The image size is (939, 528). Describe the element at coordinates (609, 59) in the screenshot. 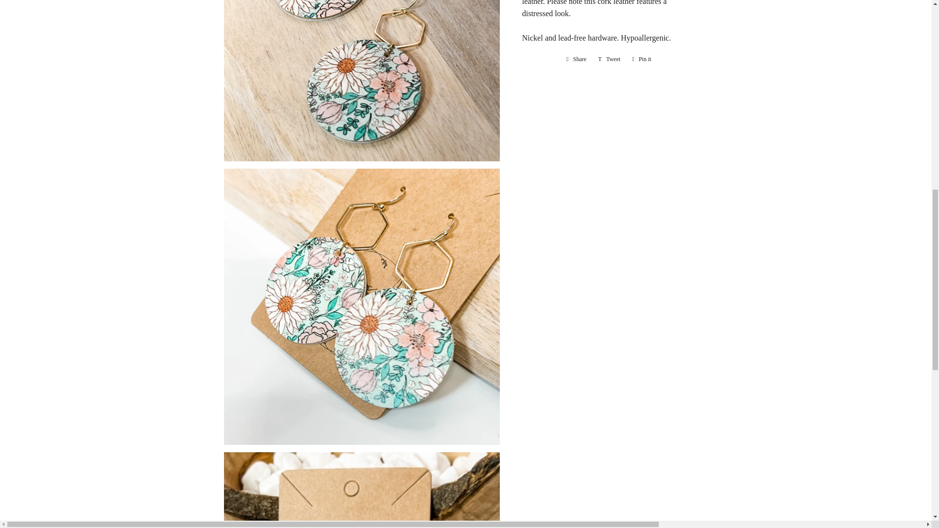

I see `Tweet on Twitter` at that location.